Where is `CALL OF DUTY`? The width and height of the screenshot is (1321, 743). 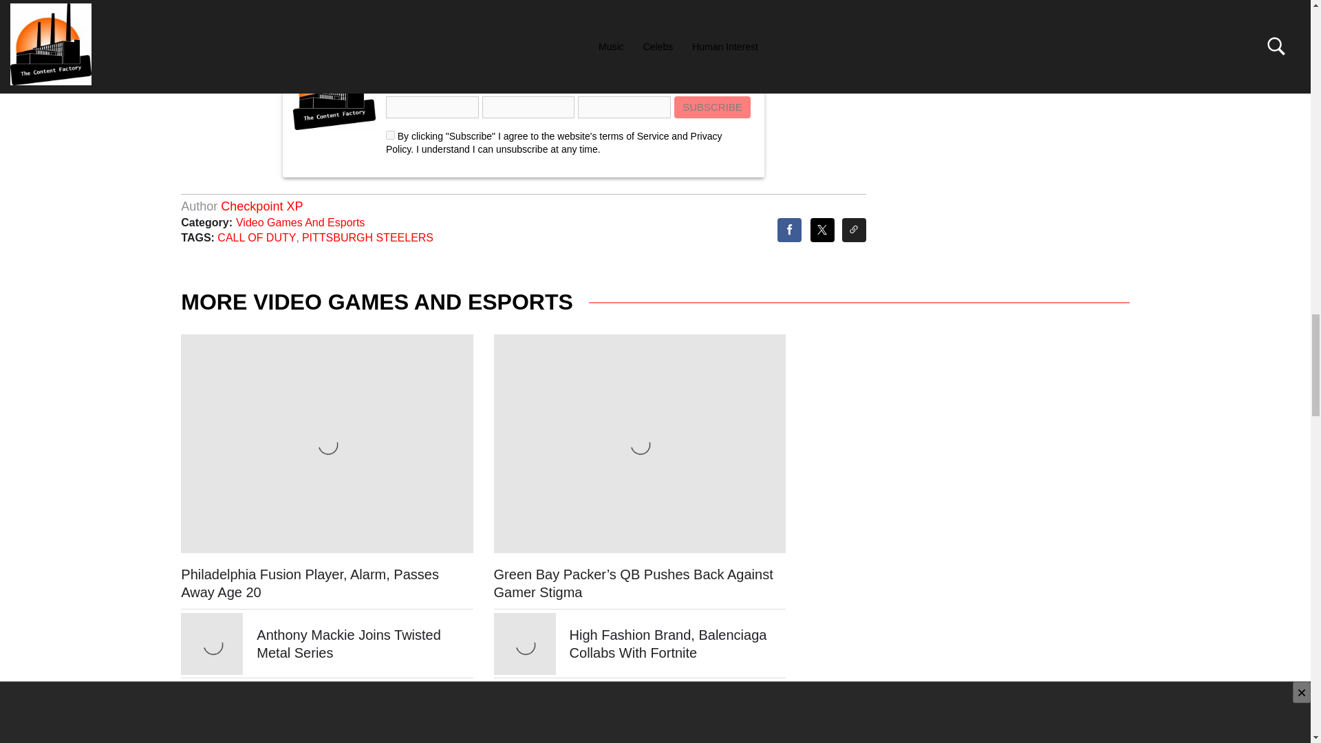 CALL OF DUTY is located at coordinates (257, 237).